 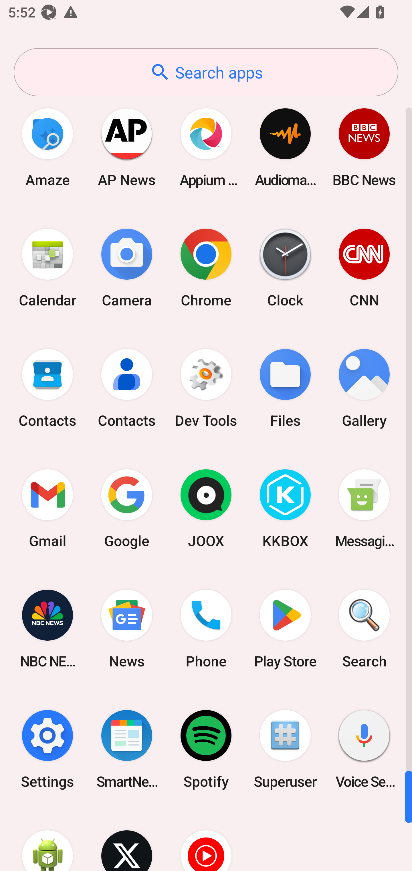 What do you see at coordinates (206, 389) in the screenshot?
I see `Dev Tools` at bounding box center [206, 389].